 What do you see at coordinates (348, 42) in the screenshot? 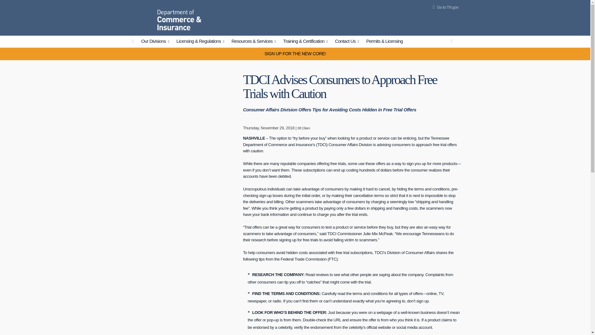
I see `Contact Us` at bounding box center [348, 42].